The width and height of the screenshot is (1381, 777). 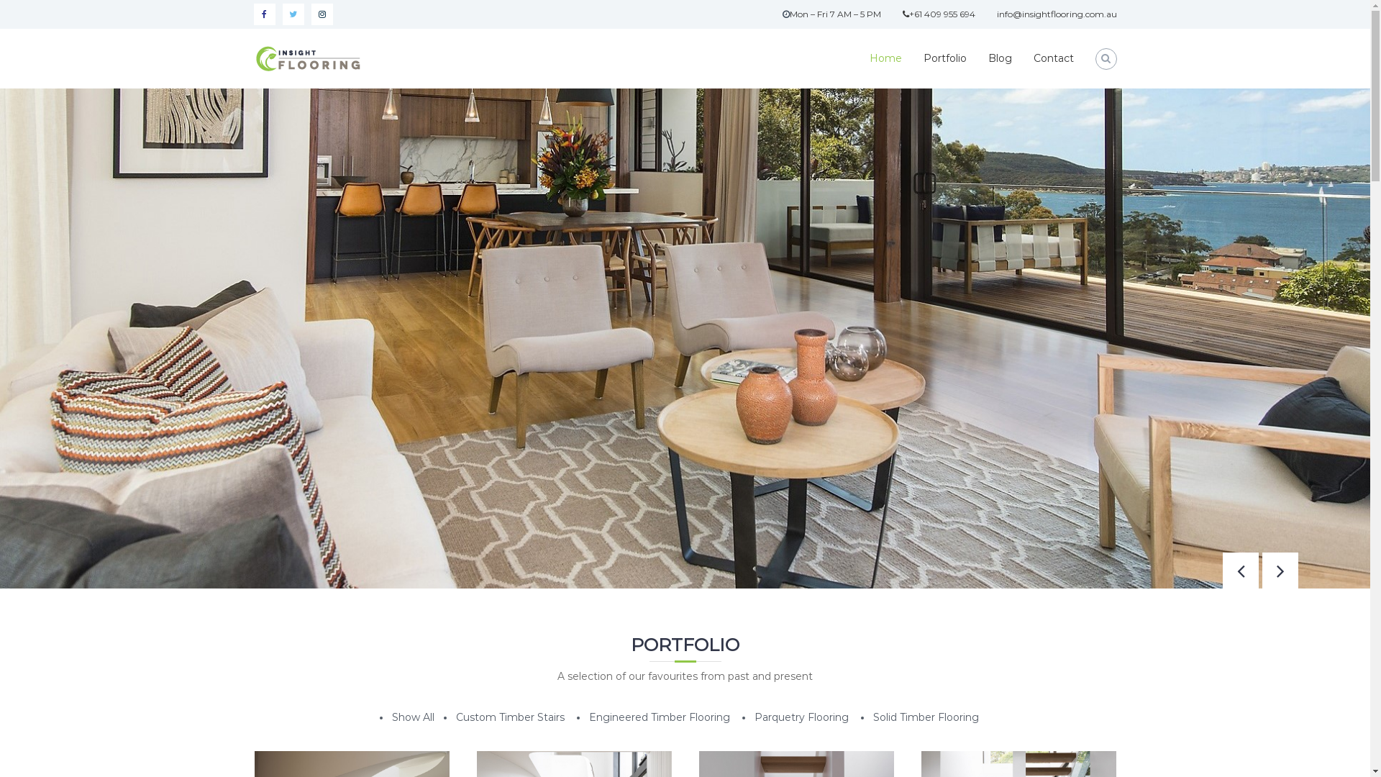 I want to click on Home, so click(x=885, y=58).